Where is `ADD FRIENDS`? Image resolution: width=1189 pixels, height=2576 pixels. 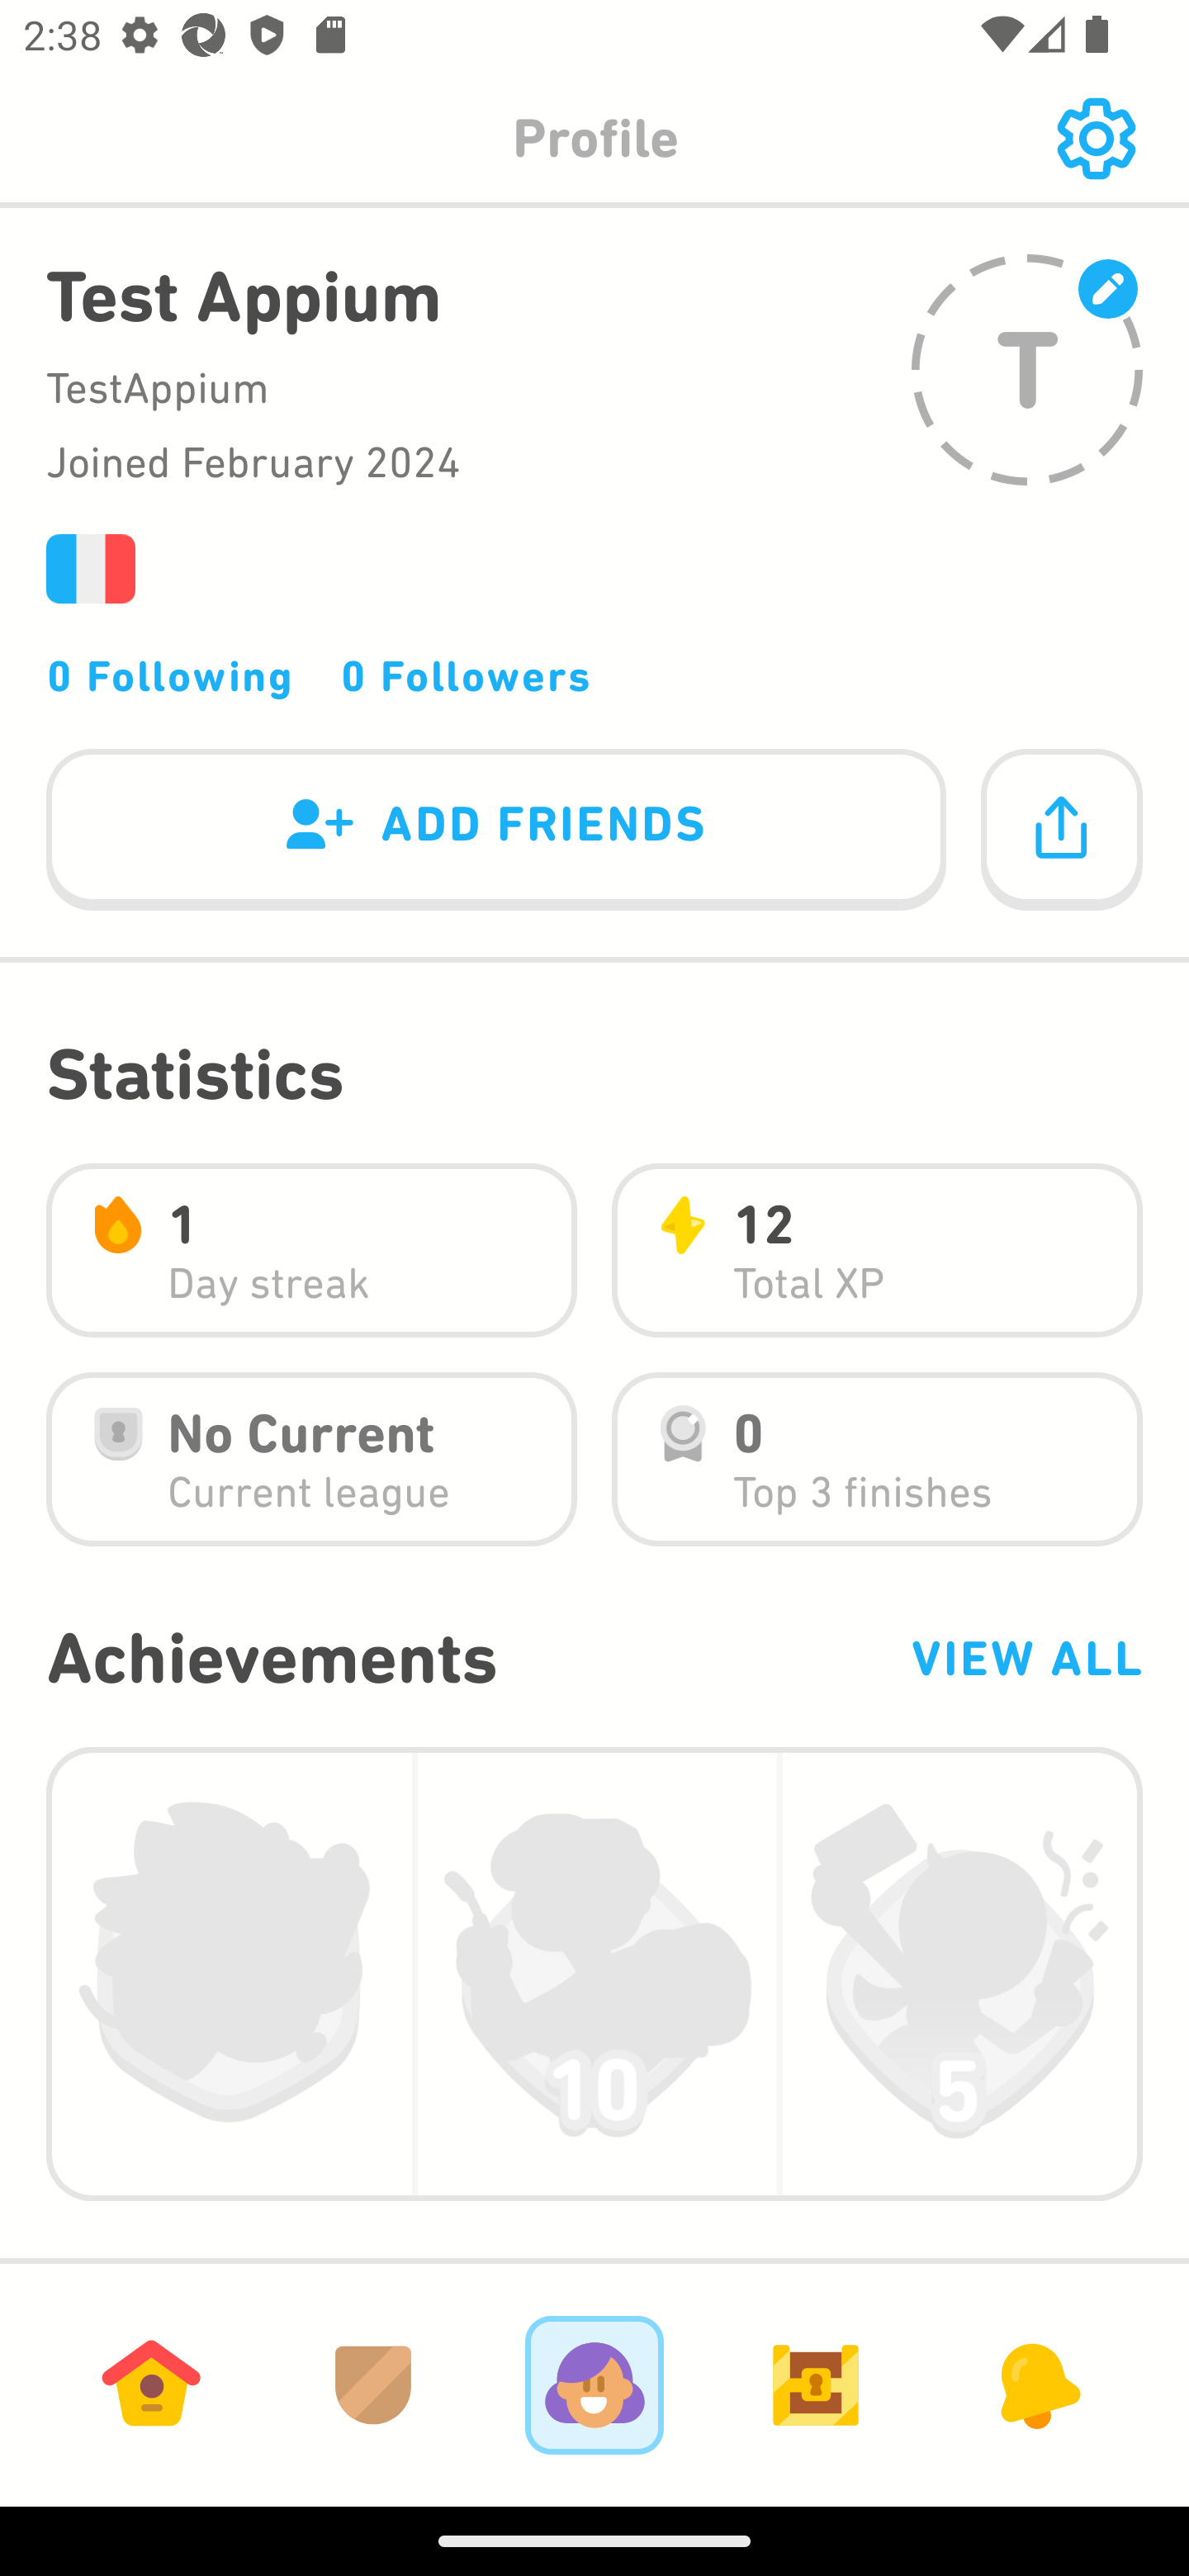
ADD FRIENDS is located at coordinates (496, 831).